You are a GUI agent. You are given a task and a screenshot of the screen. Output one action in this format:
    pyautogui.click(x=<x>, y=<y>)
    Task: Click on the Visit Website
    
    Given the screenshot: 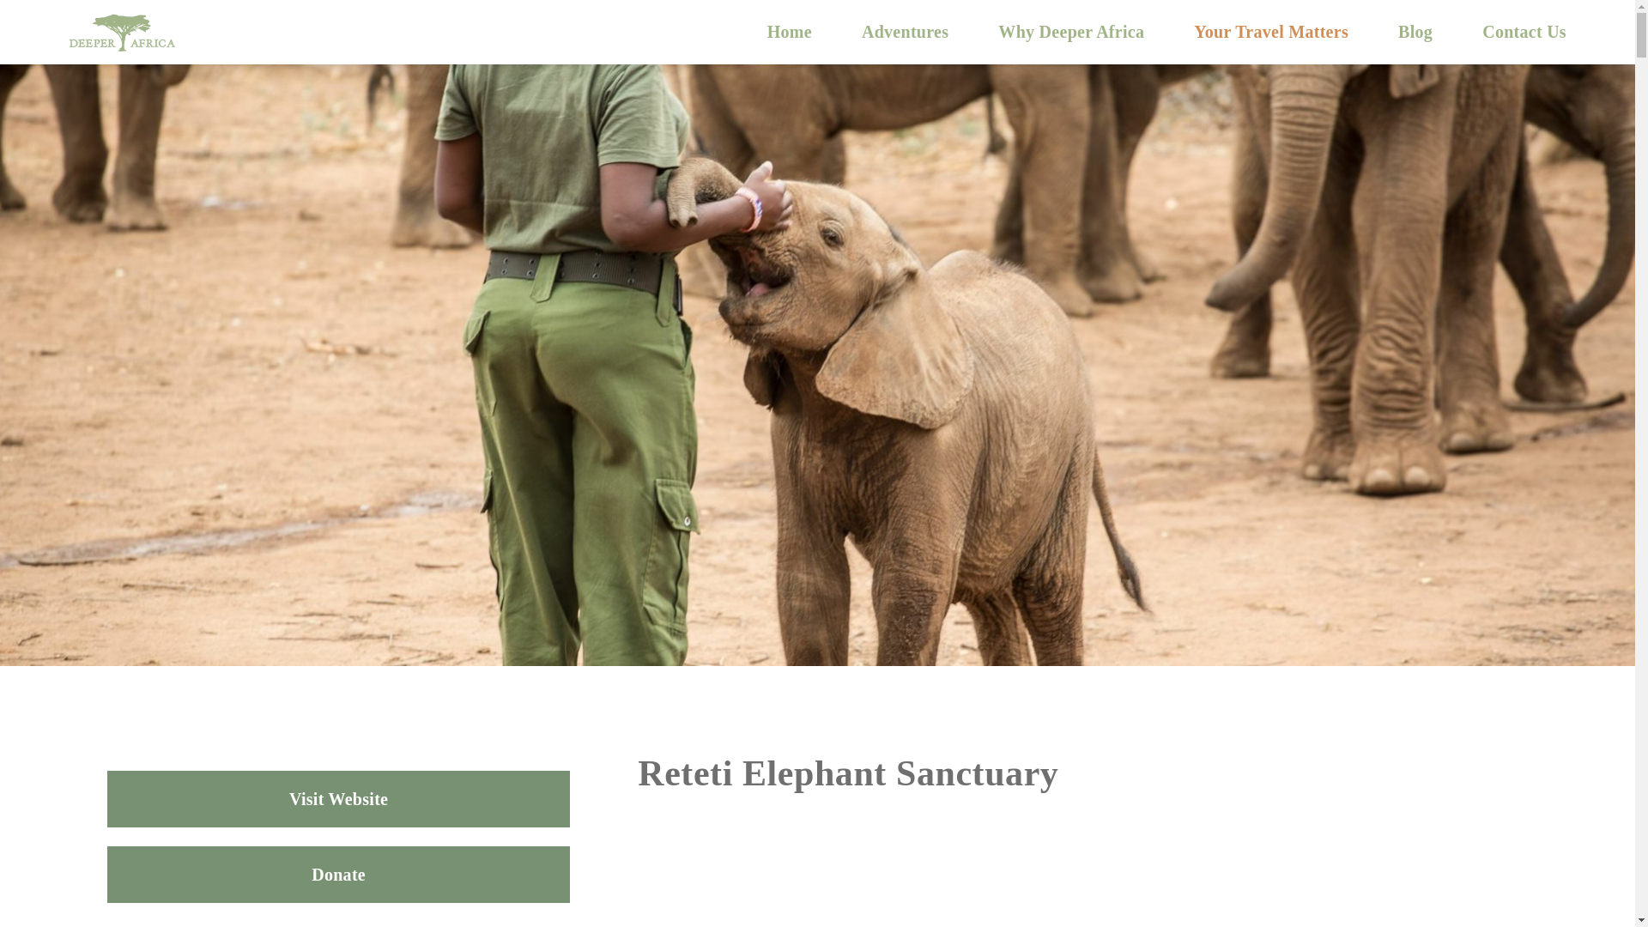 What is the action you would take?
    pyautogui.click(x=338, y=798)
    